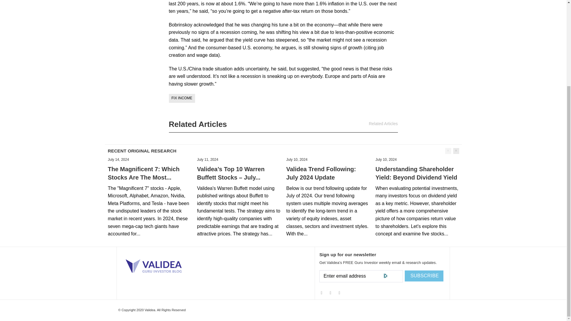 This screenshot has height=321, width=571. I want to click on Validea Trend Following: July 2024 Update, so click(321, 173).